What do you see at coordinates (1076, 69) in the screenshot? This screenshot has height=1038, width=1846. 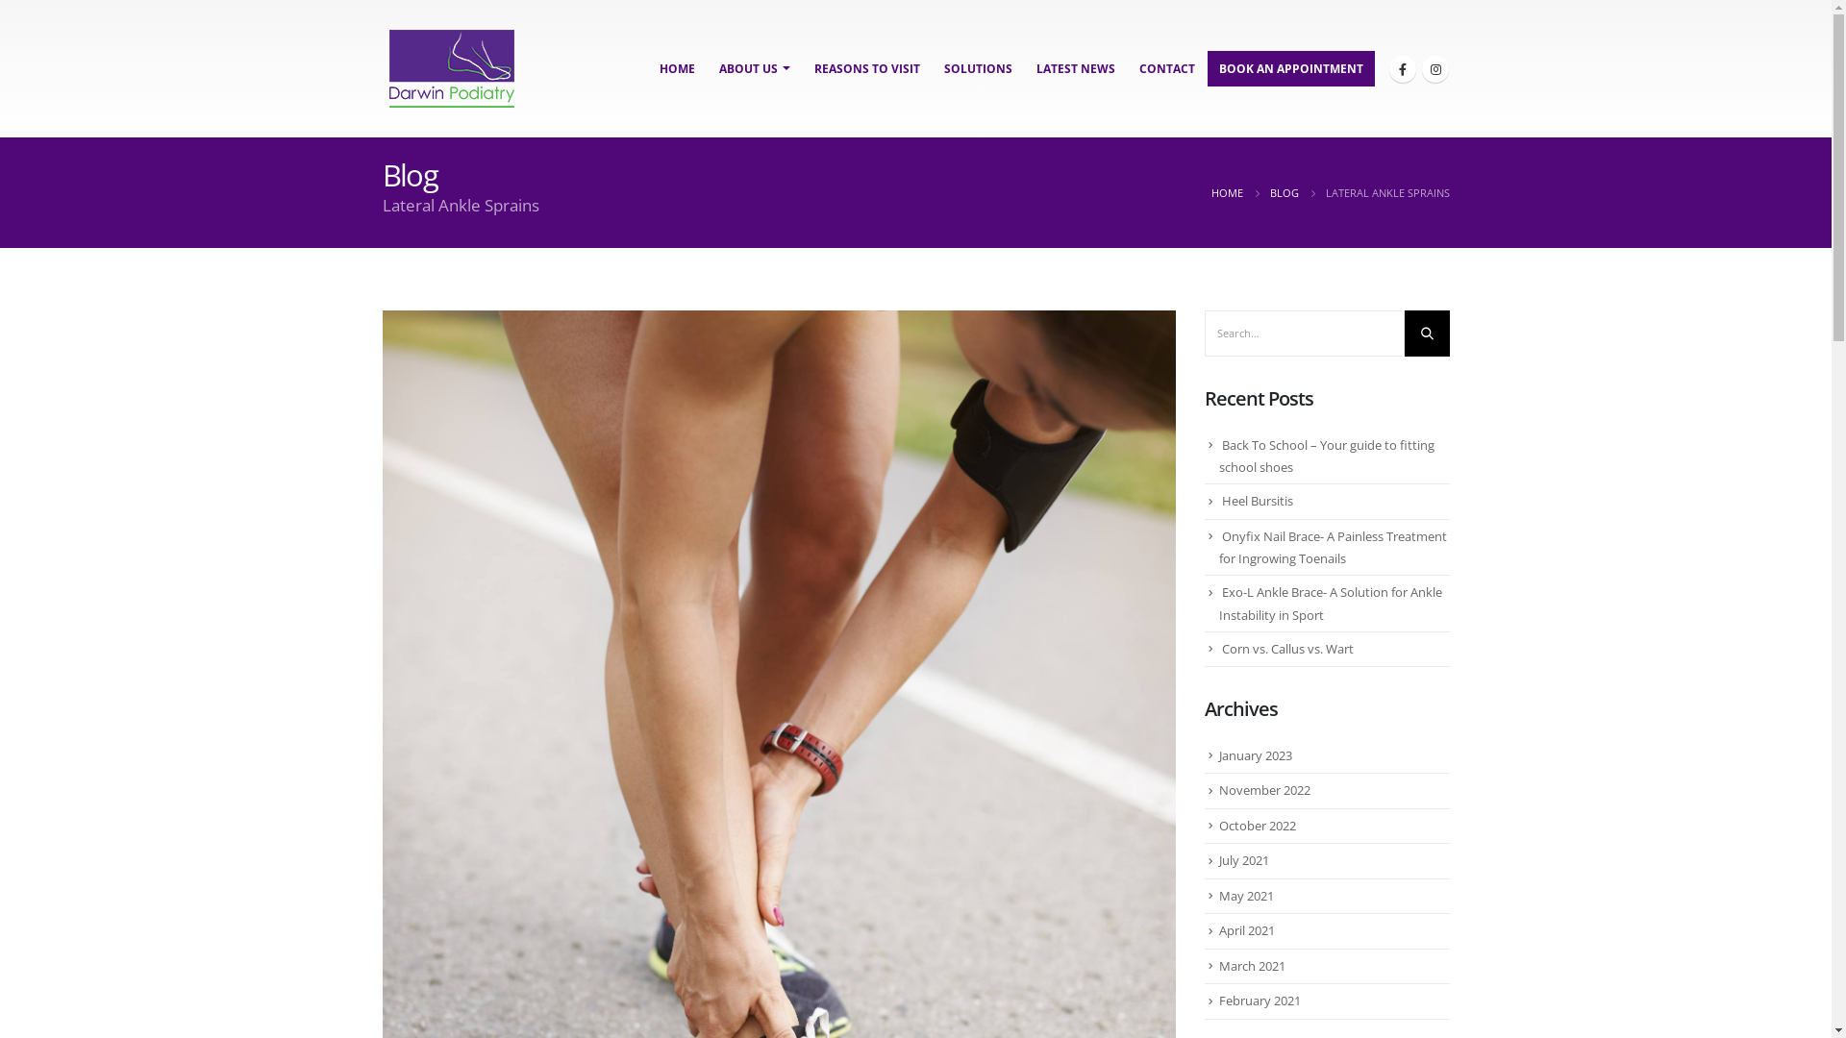 I see `LATEST NEWS` at bounding box center [1076, 69].